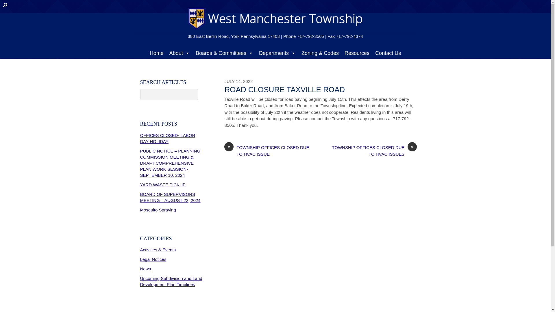 This screenshot has width=555, height=312. Describe the element at coordinates (169, 94) in the screenshot. I see `Search` at that location.